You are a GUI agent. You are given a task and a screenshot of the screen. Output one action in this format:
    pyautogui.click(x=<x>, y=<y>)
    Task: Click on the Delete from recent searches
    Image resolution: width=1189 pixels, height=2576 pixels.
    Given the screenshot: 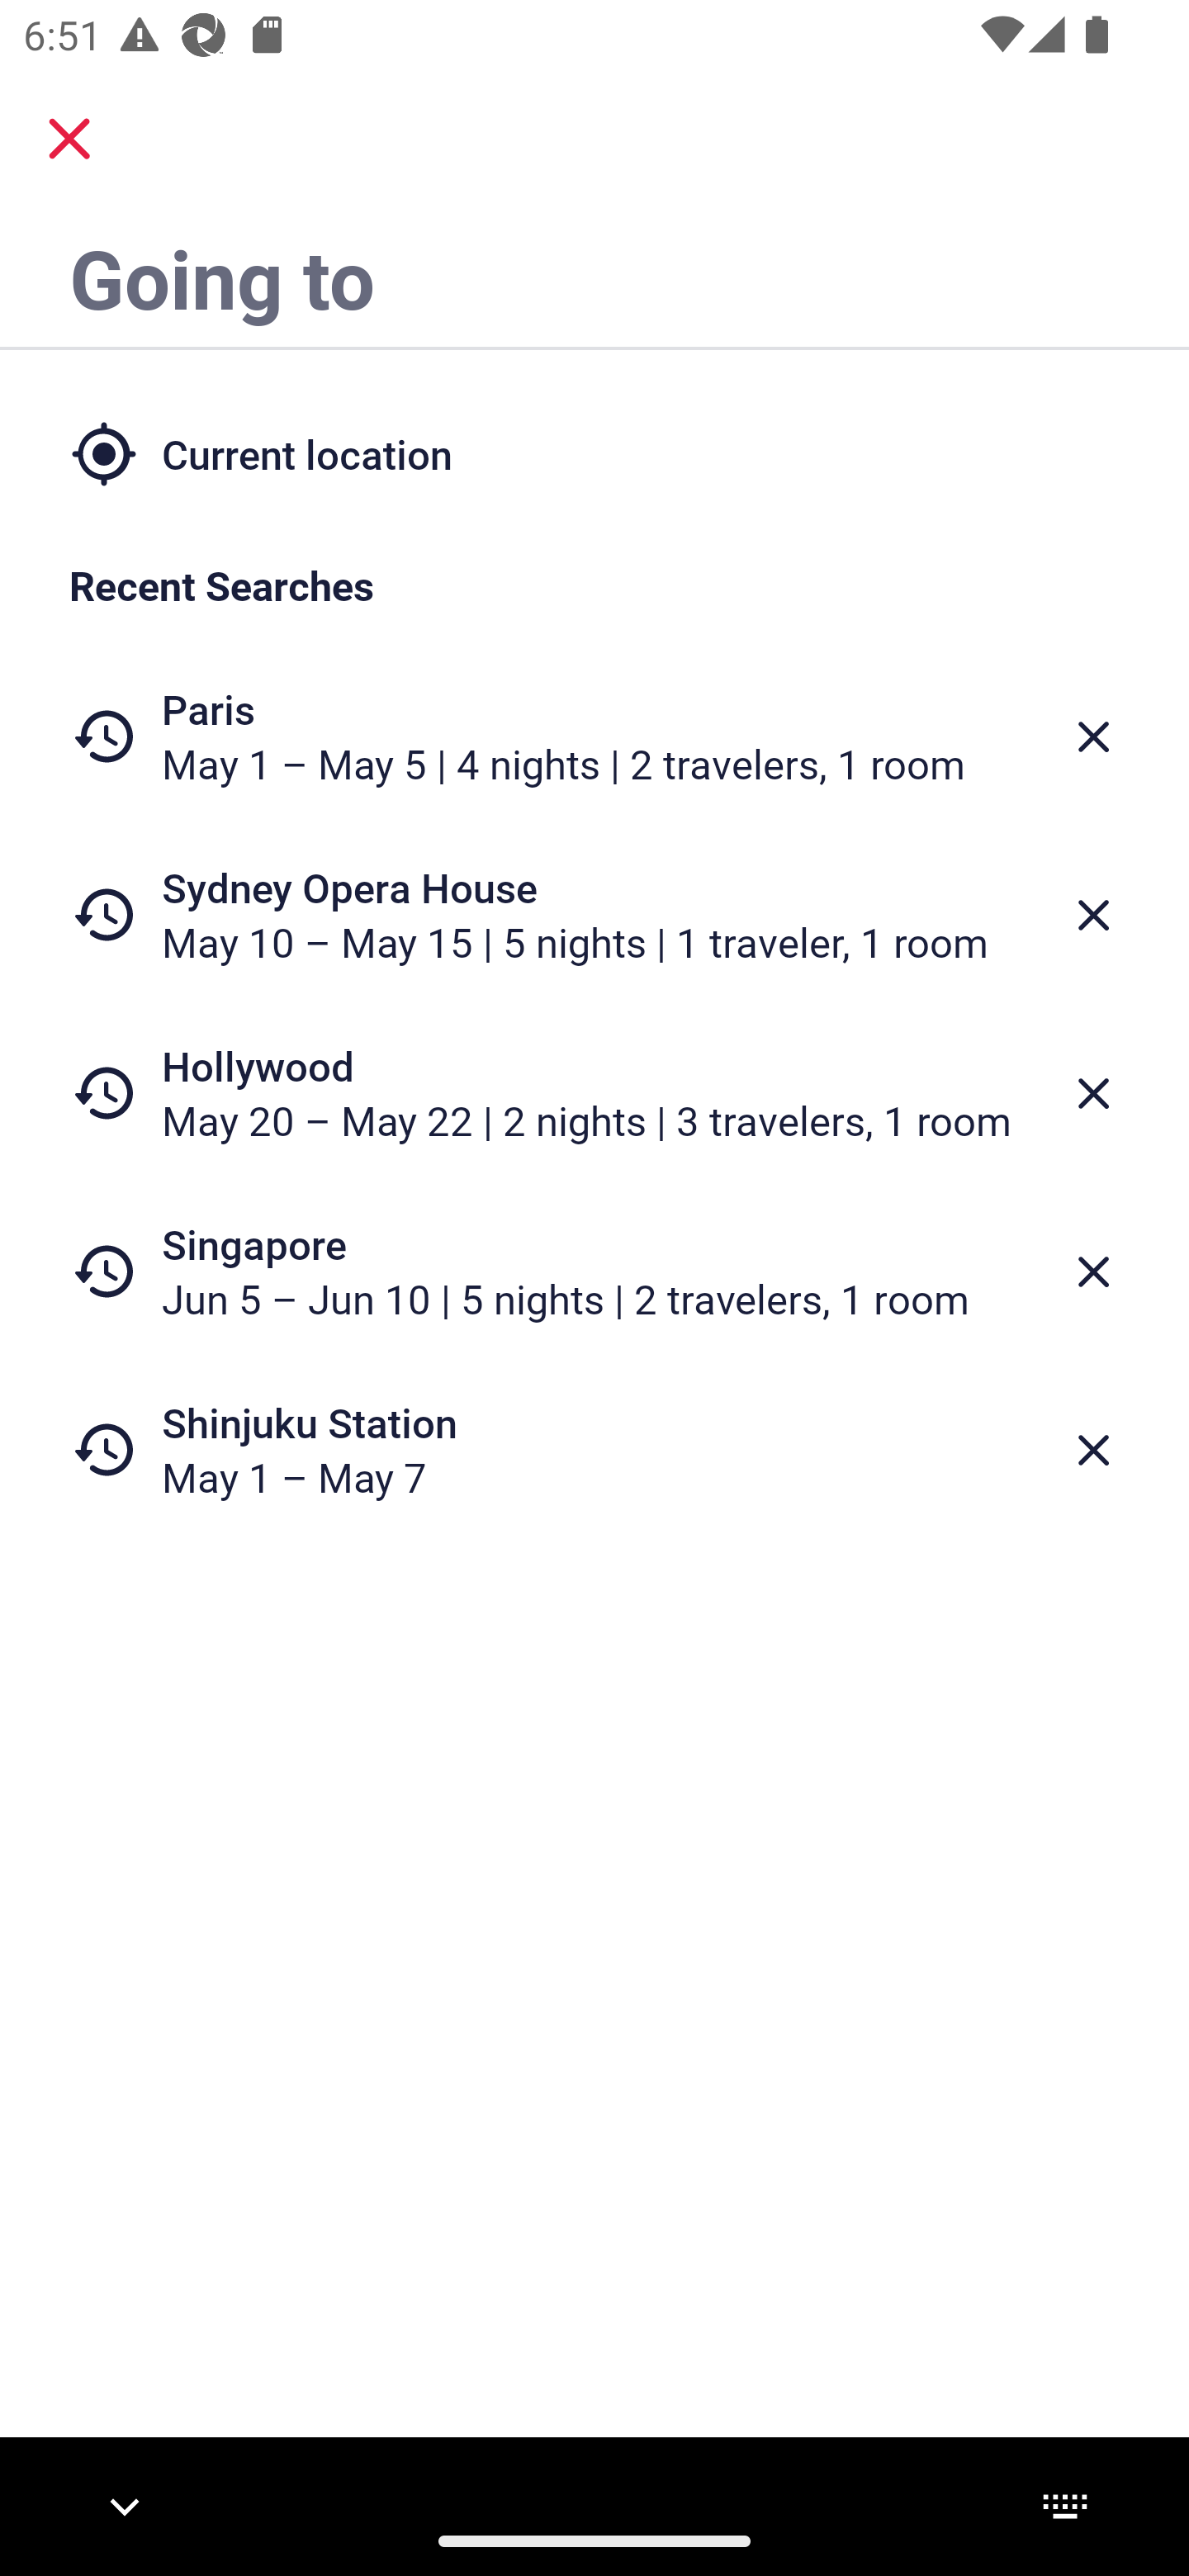 What is the action you would take?
    pyautogui.click(x=1093, y=1450)
    